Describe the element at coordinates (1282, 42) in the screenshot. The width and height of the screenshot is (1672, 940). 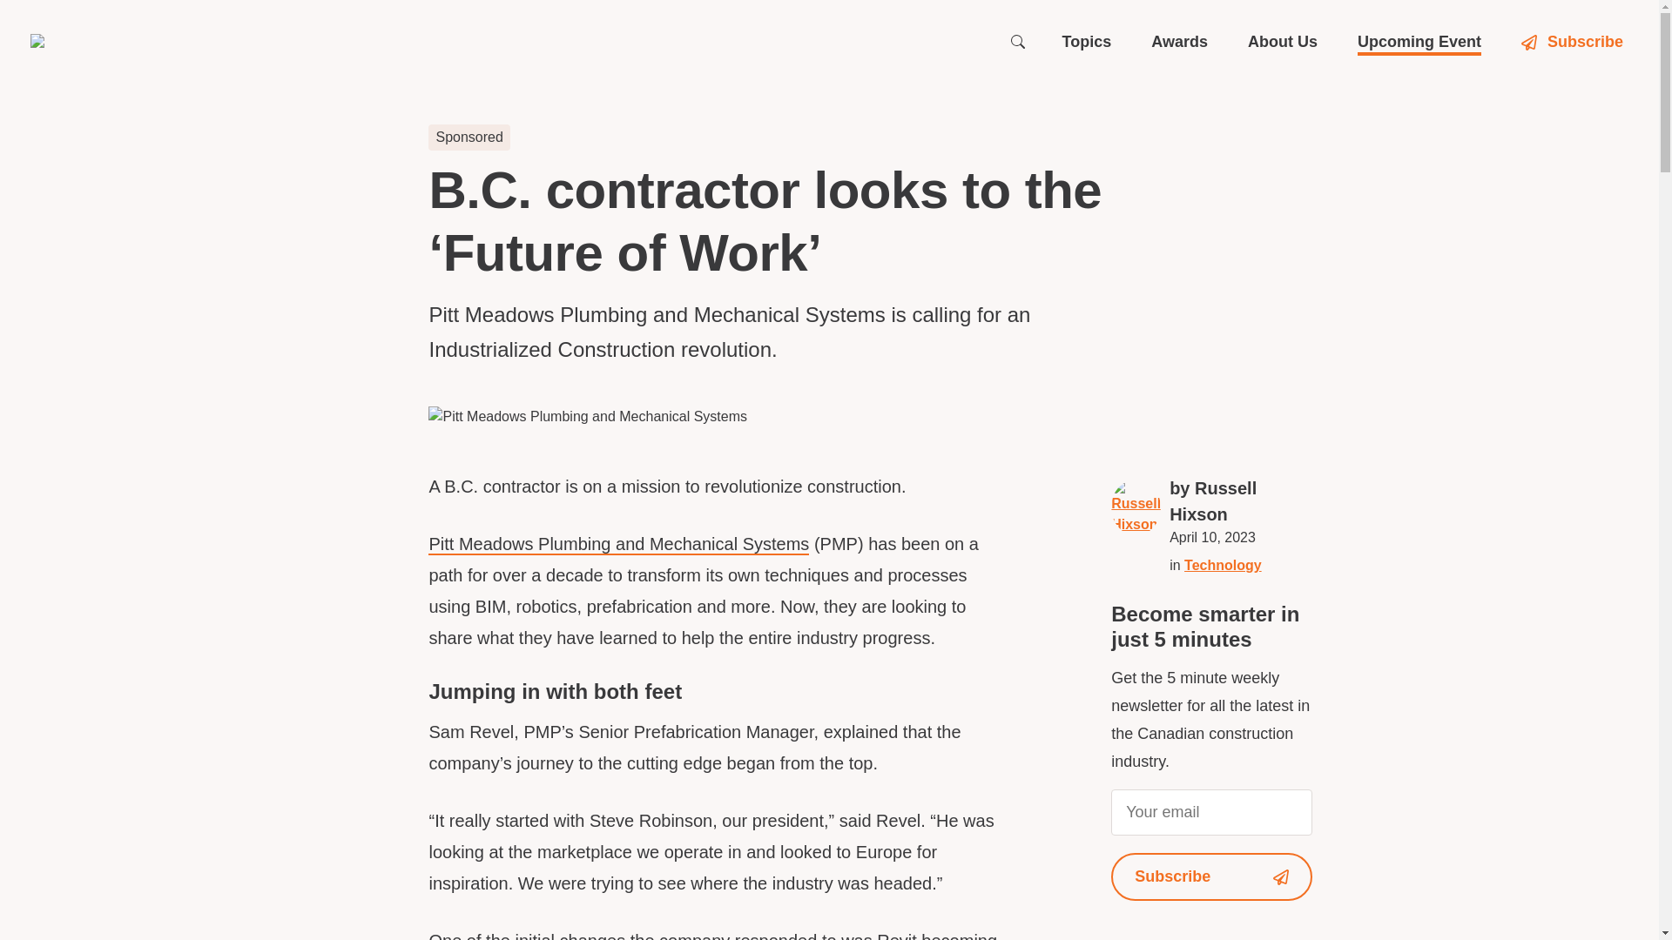
I see `About Us` at that location.